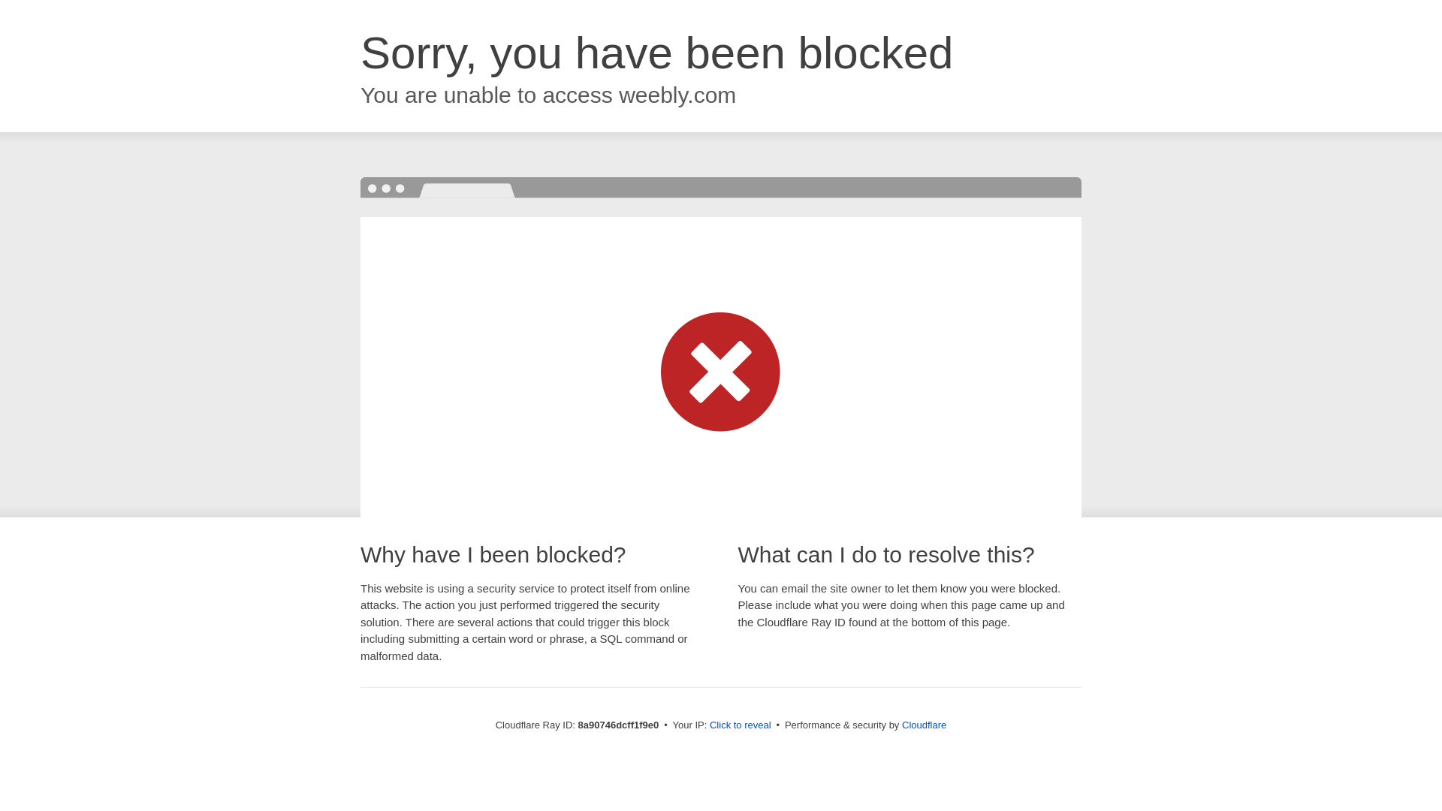  What do you see at coordinates (924, 725) in the screenshot?
I see `Cloudflare` at bounding box center [924, 725].